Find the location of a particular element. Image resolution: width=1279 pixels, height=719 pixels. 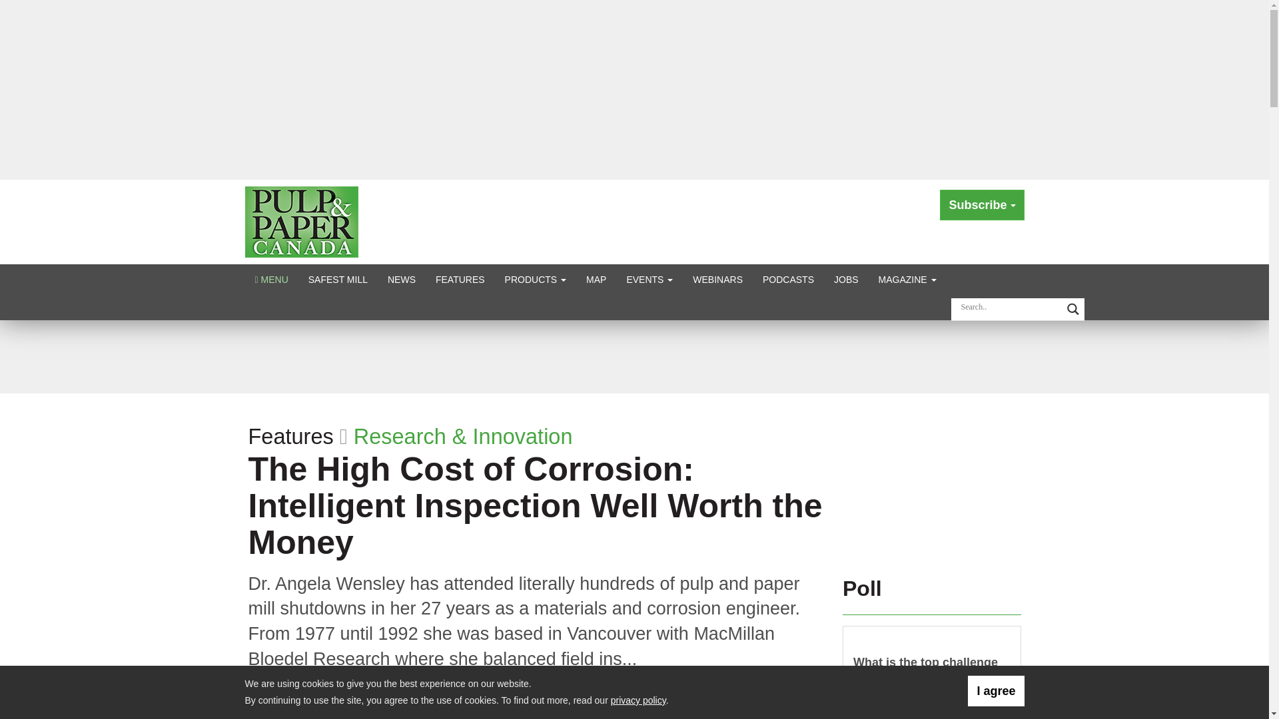

Subscribe is located at coordinates (982, 205).